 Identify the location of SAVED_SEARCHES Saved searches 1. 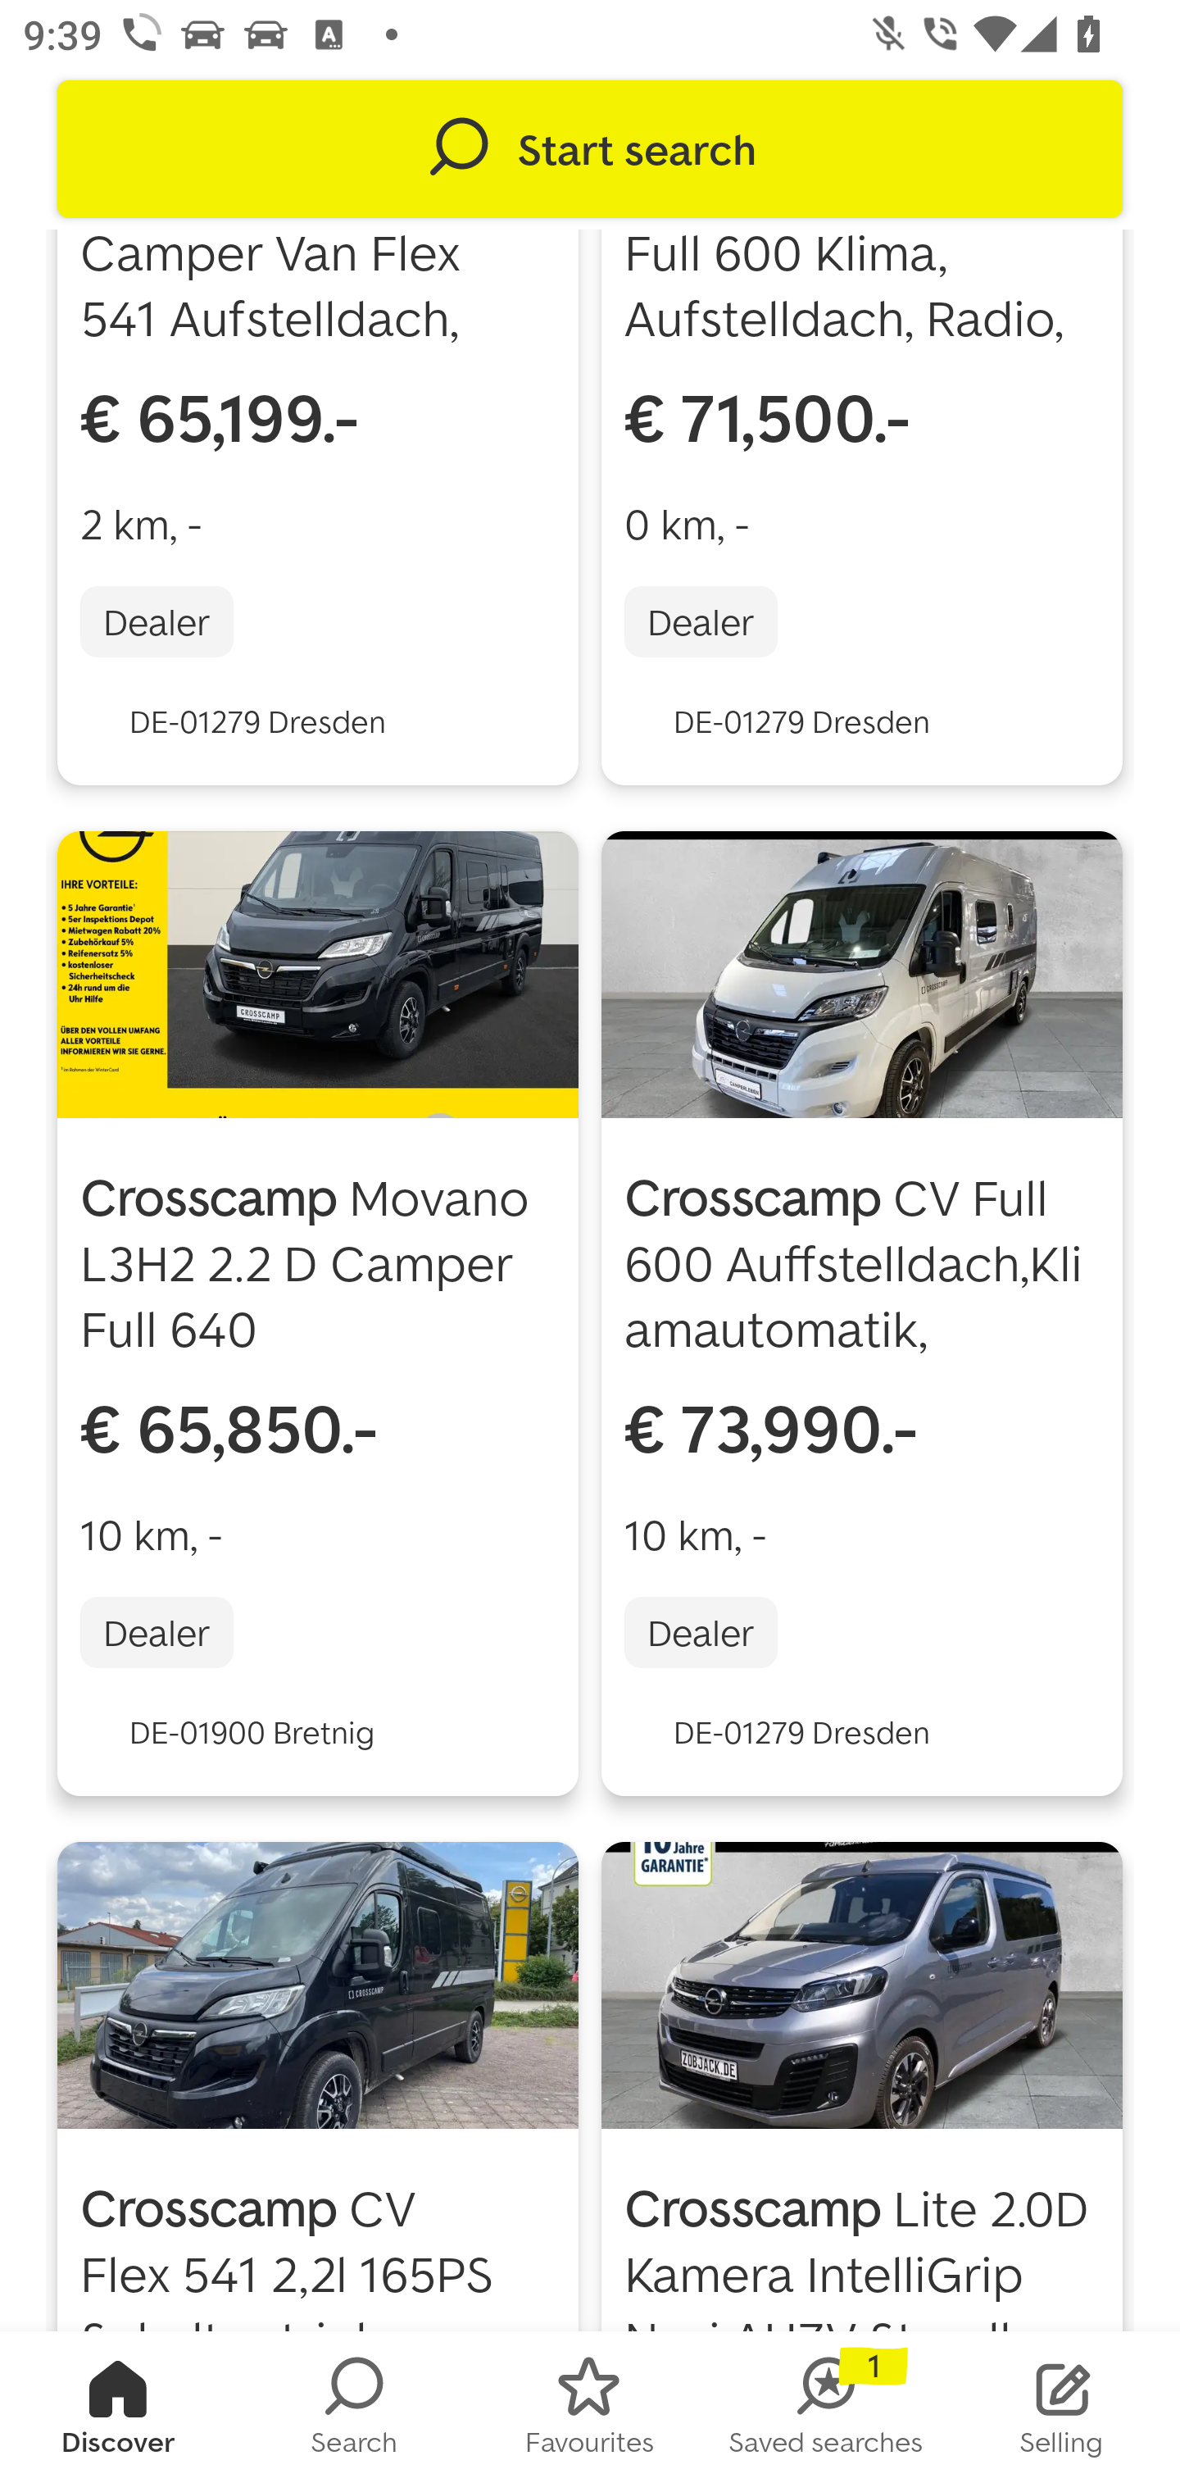
(826, 2412).